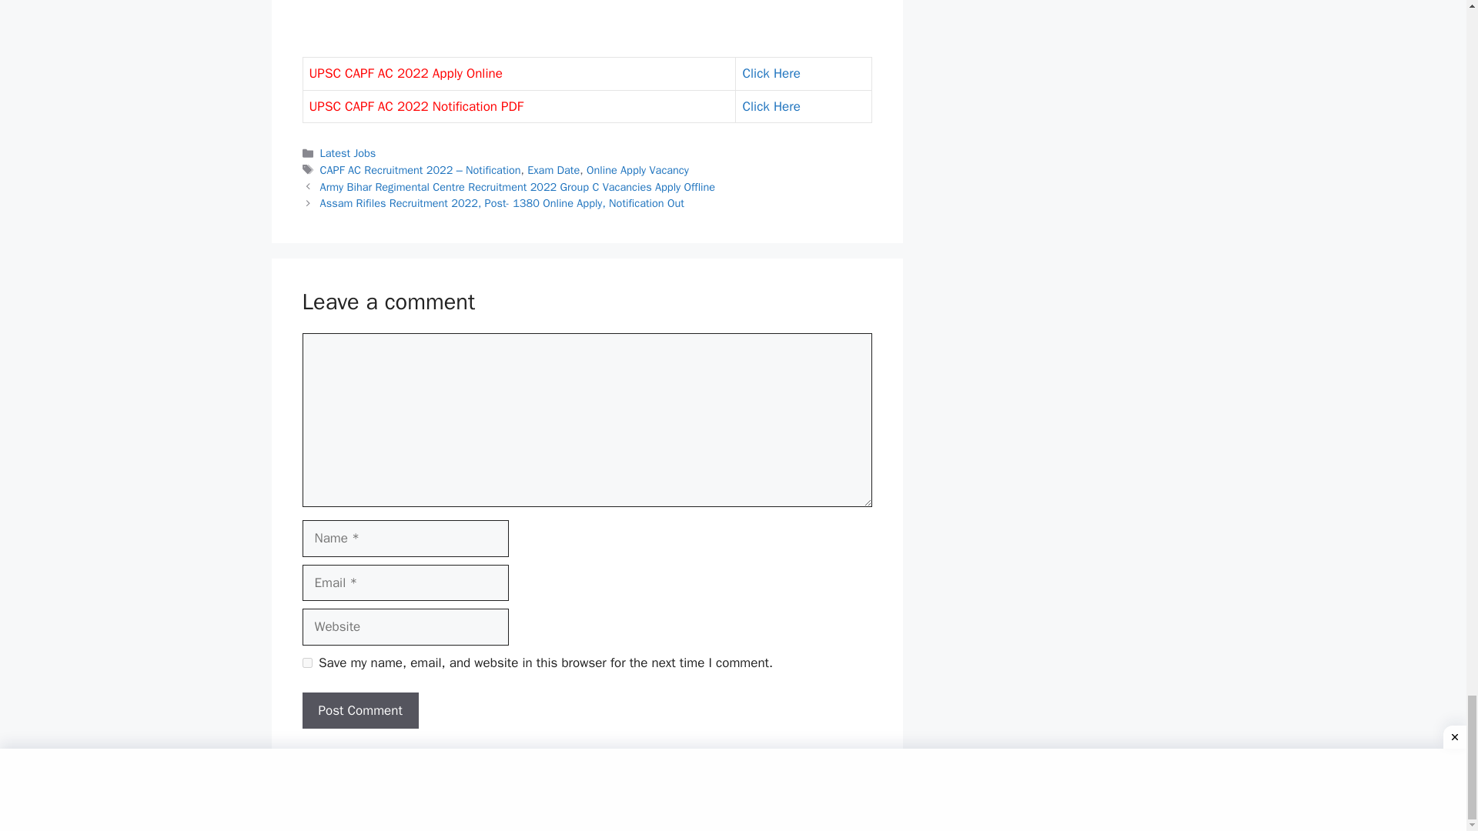  What do you see at coordinates (770, 73) in the screenshot?
I see `Click Here` at bounding box center [770, 73].